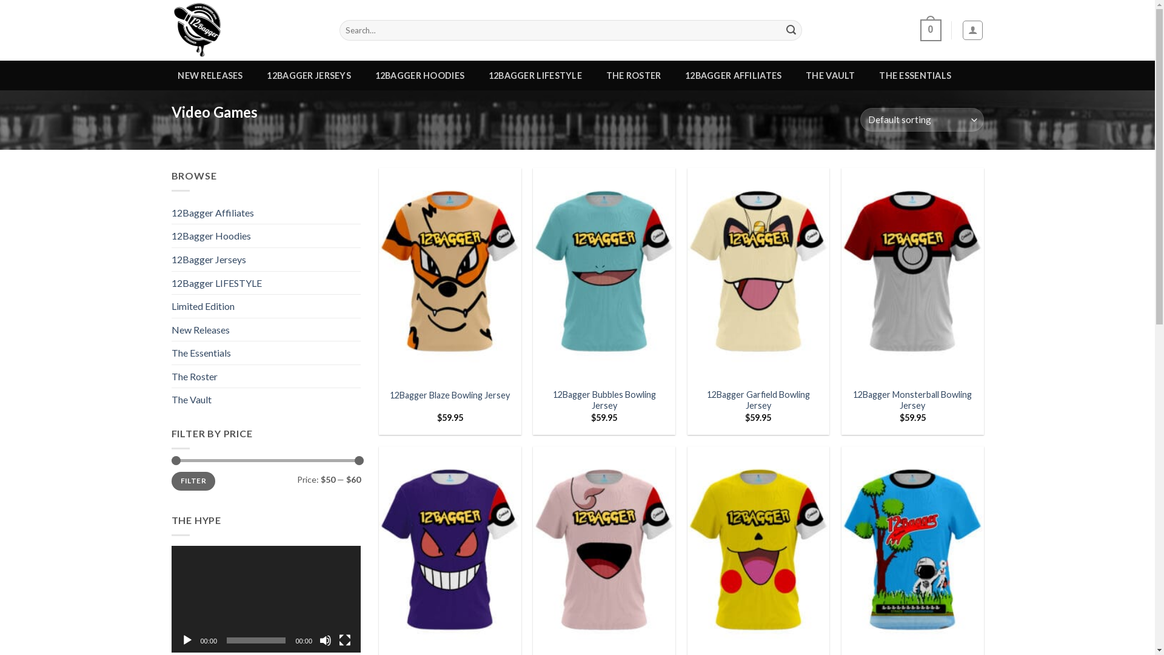 The height and width of the screenshot is (655, 1164). What do you see at coordinates (266, 260) in the screenshot?
I see `12Bagger Jerseys` at bounding box center [266, 260].